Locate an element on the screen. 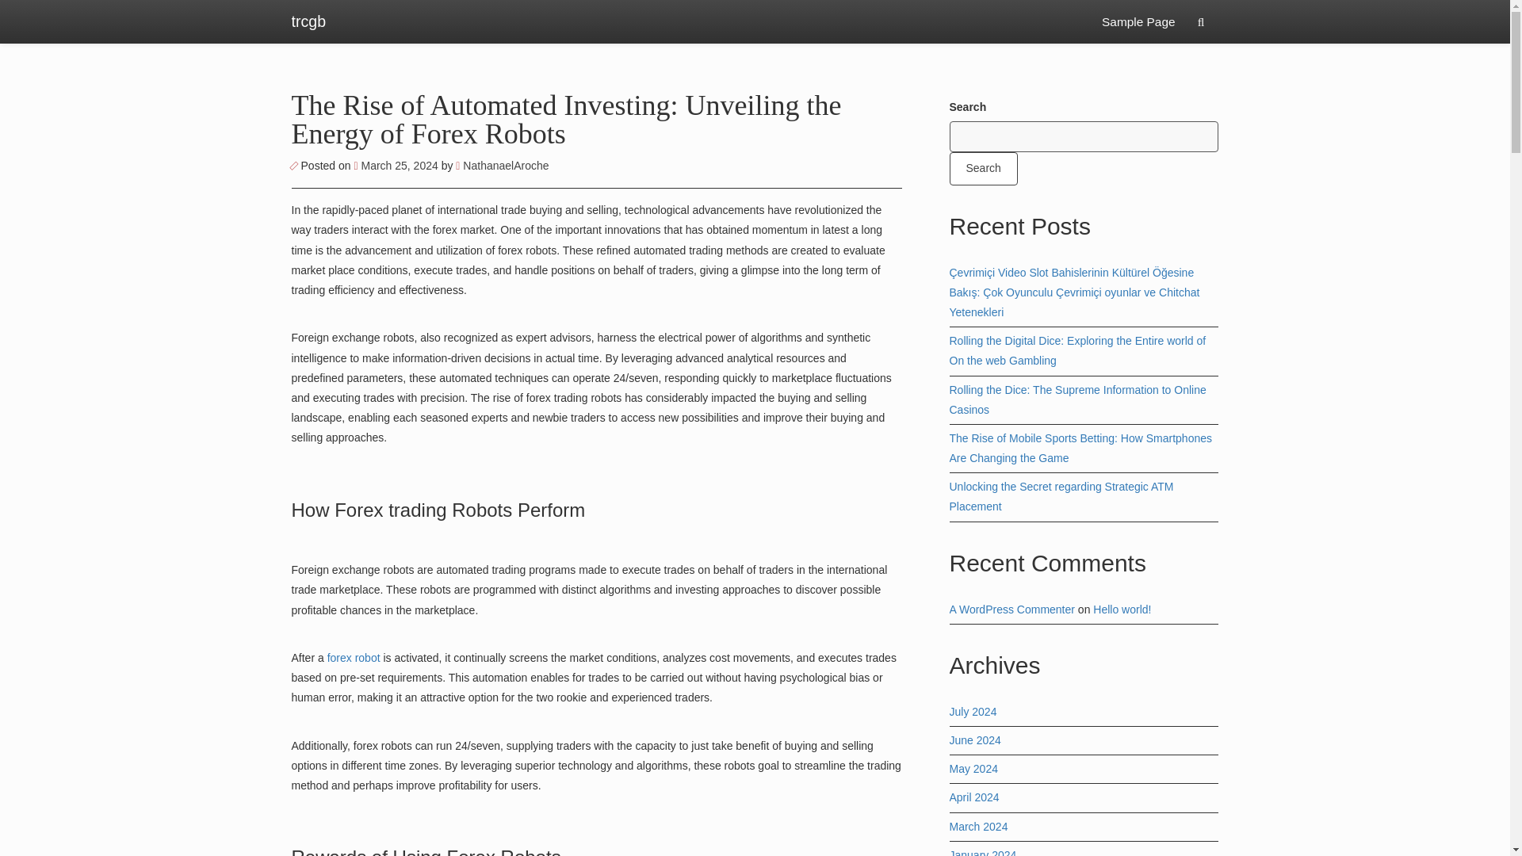 The height and width of the screenshot is (856, 1522). forex robot is located at coordinates (354, 658).